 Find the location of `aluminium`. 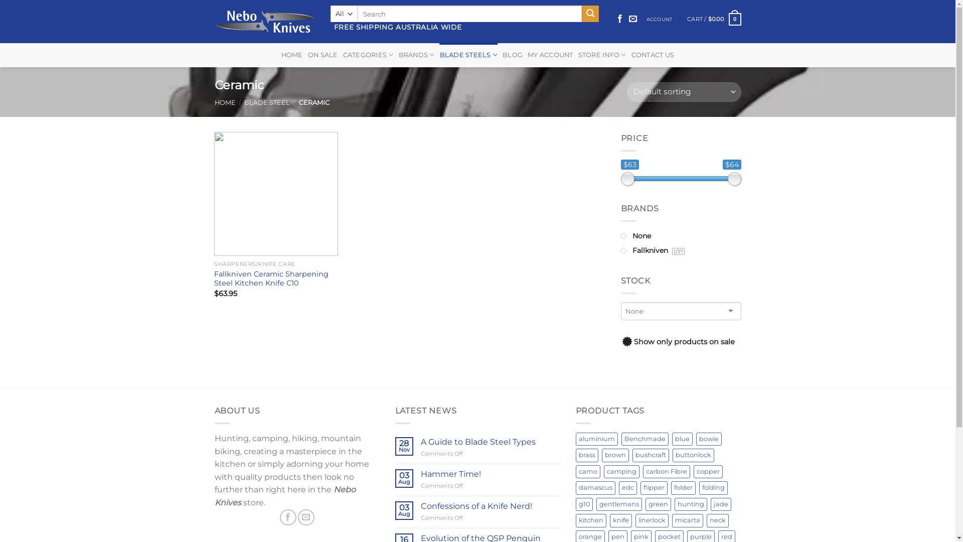

aluminium is located at coordinates (597, 439).